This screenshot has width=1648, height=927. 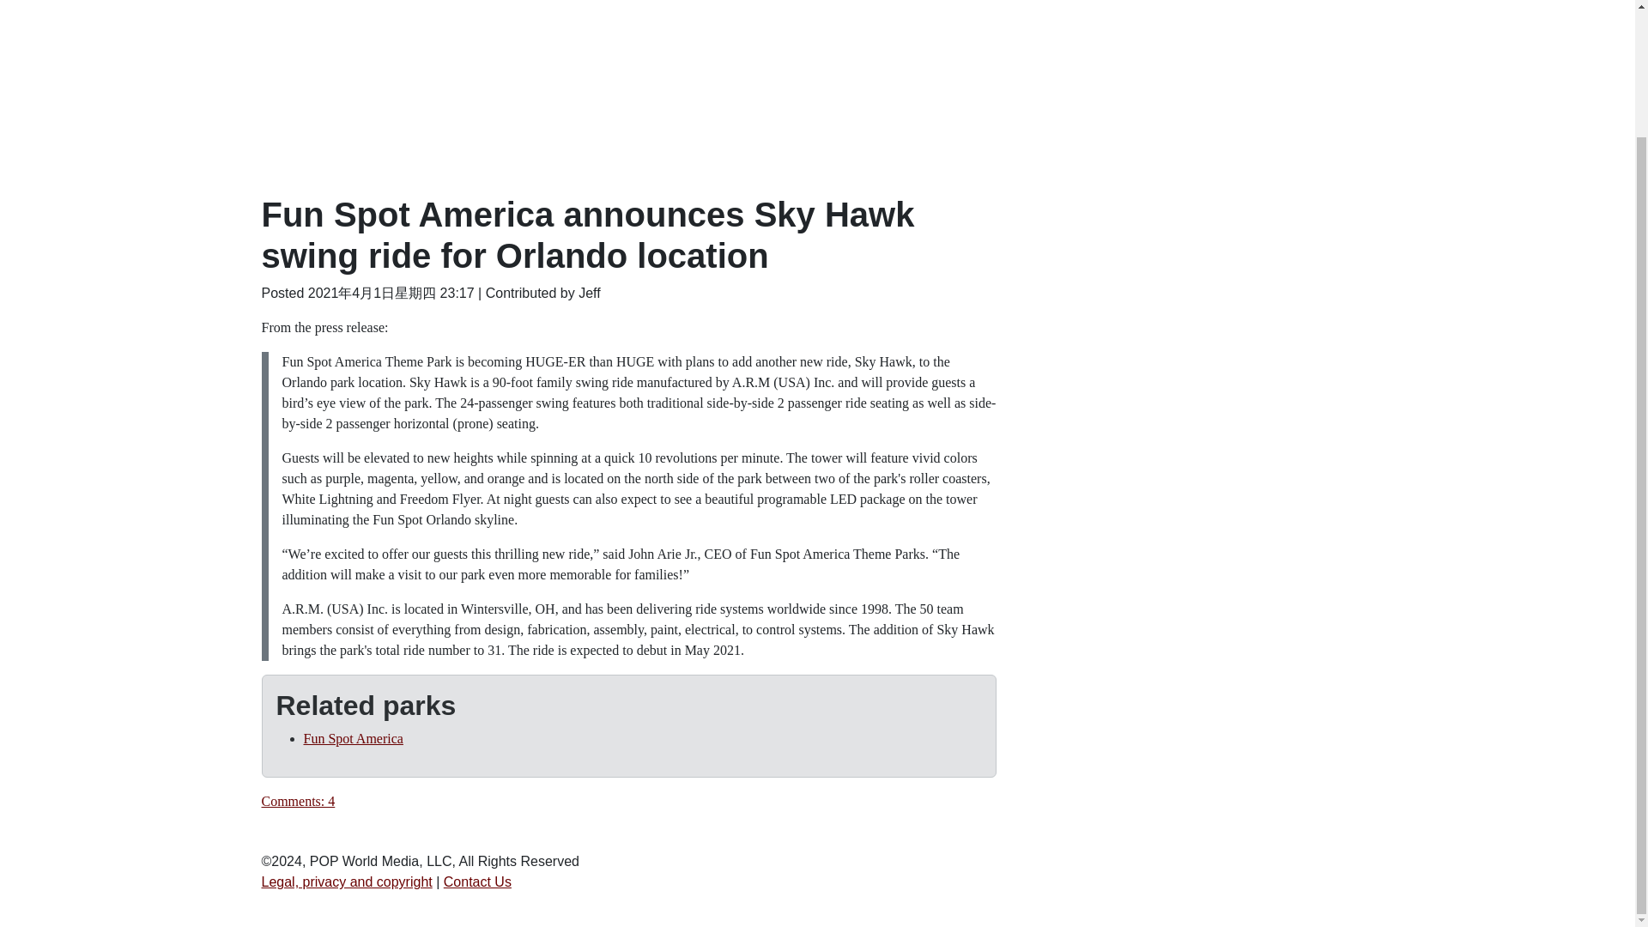 I want to click on Comments: 4, so click(x=297, y=800).